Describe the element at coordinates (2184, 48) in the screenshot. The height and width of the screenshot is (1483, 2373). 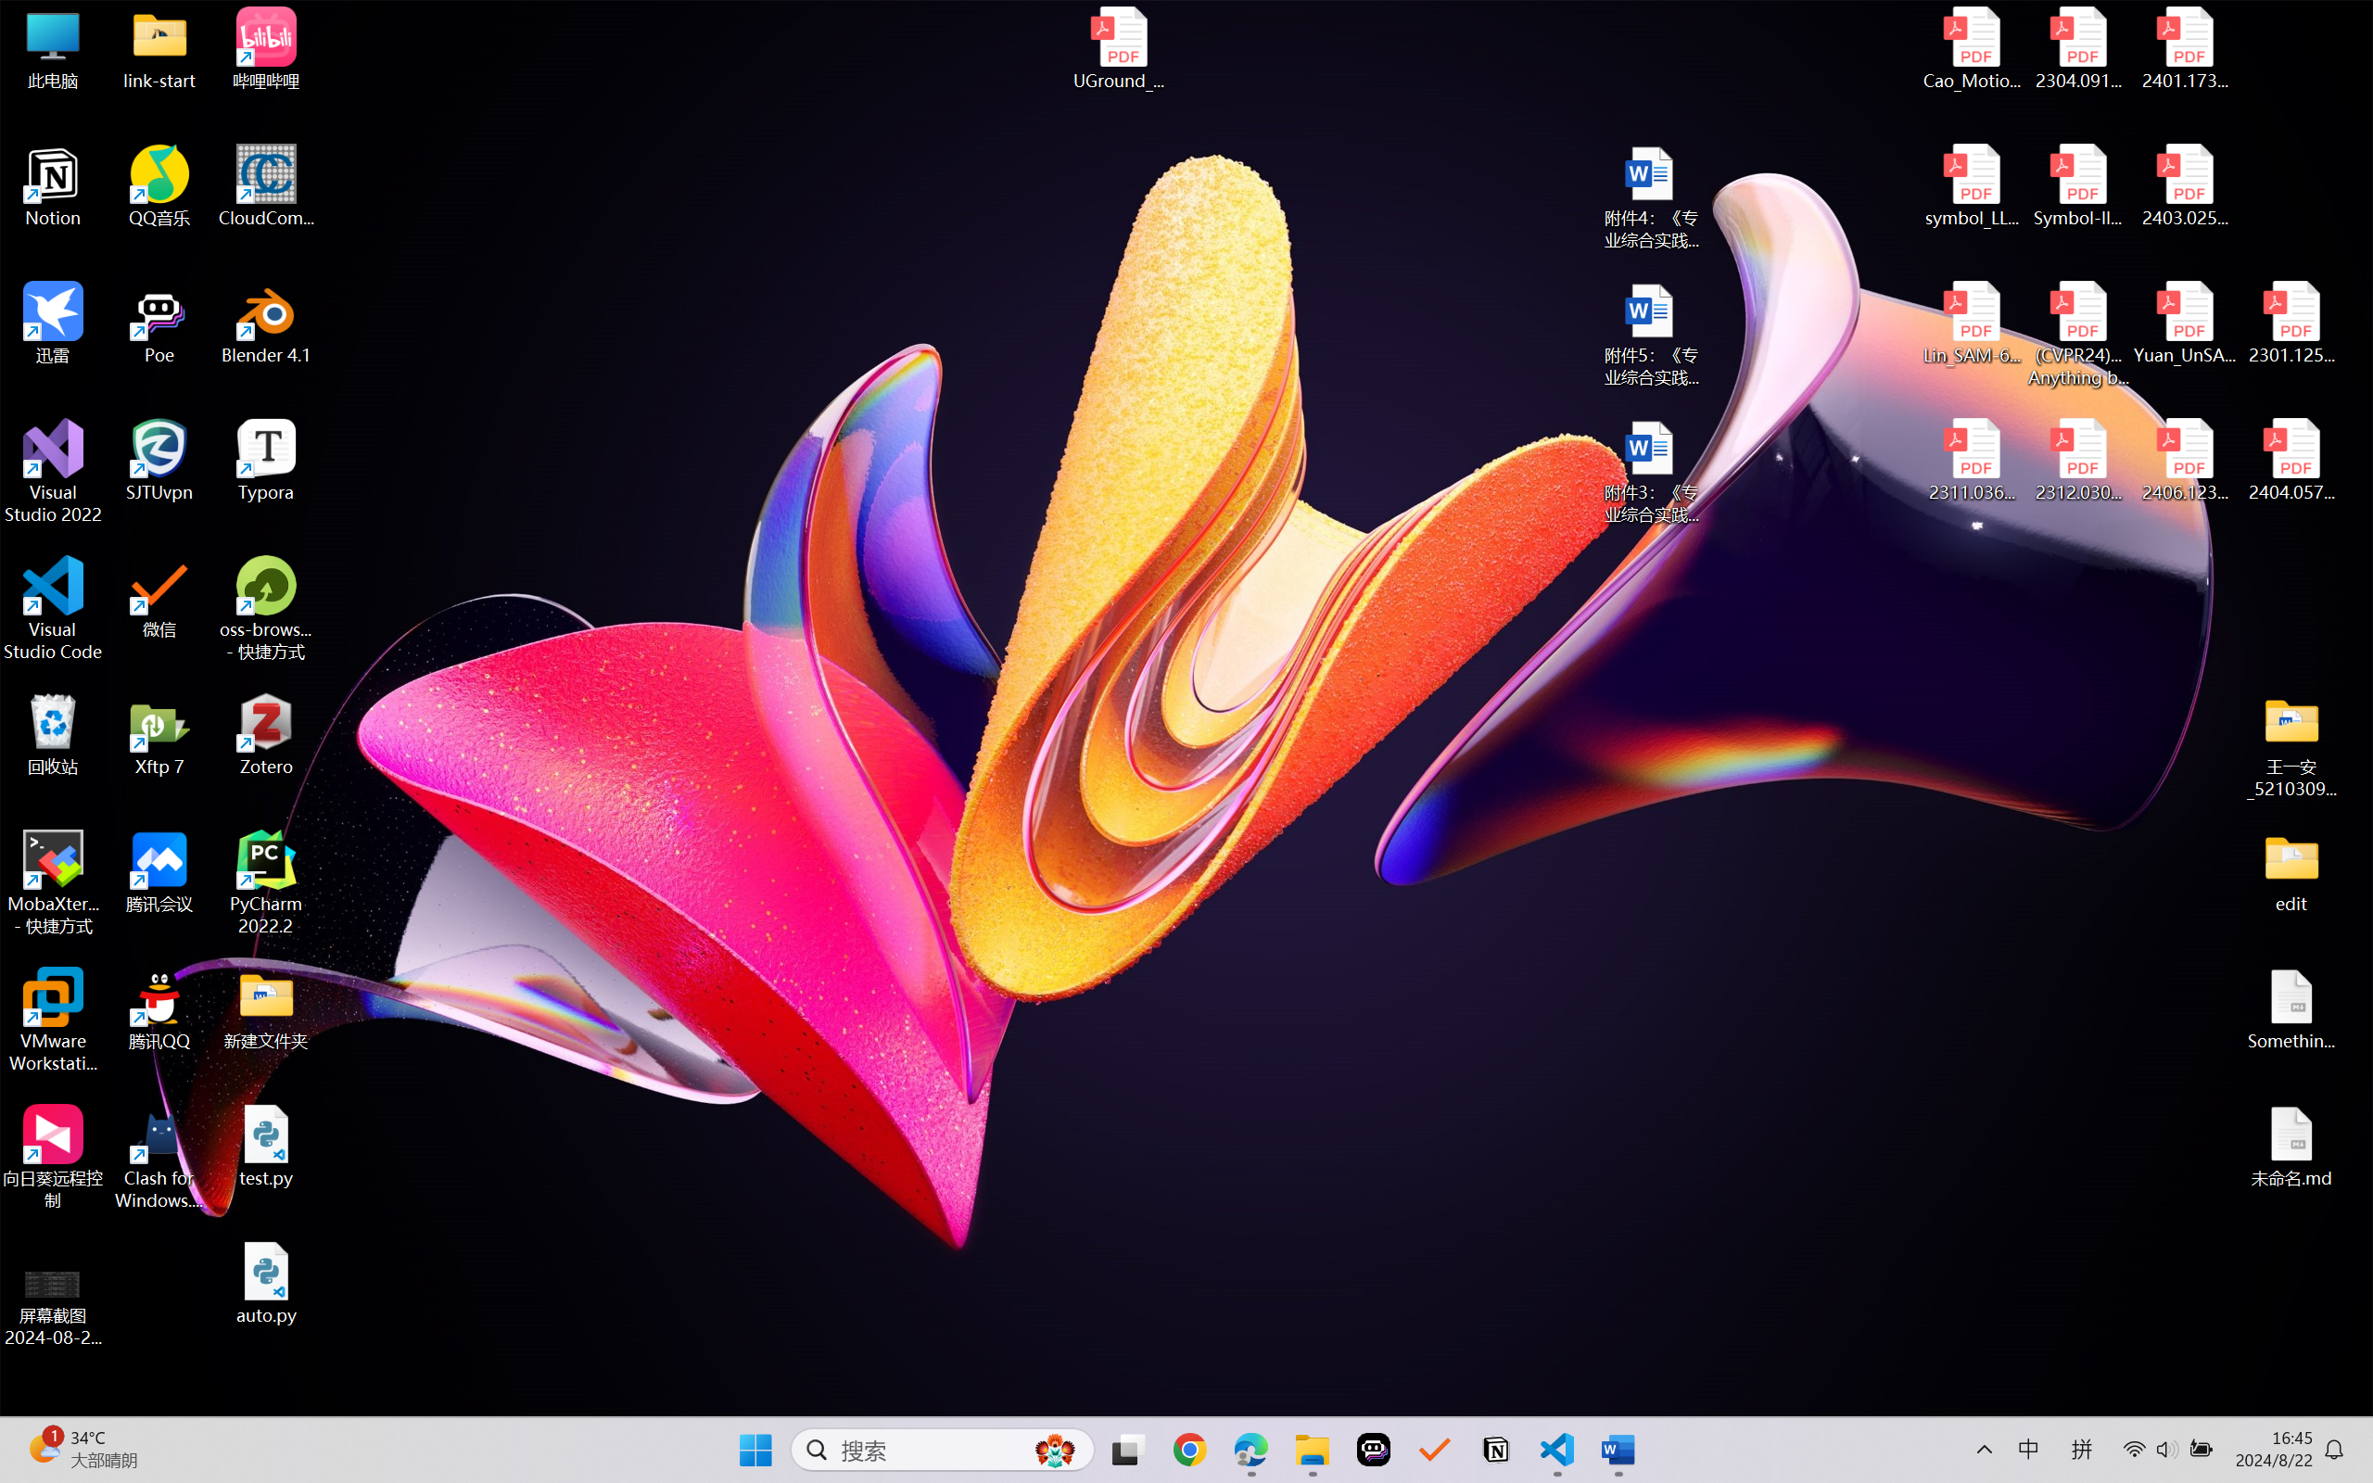
I see `2401.17399v1.pdf` at that location.